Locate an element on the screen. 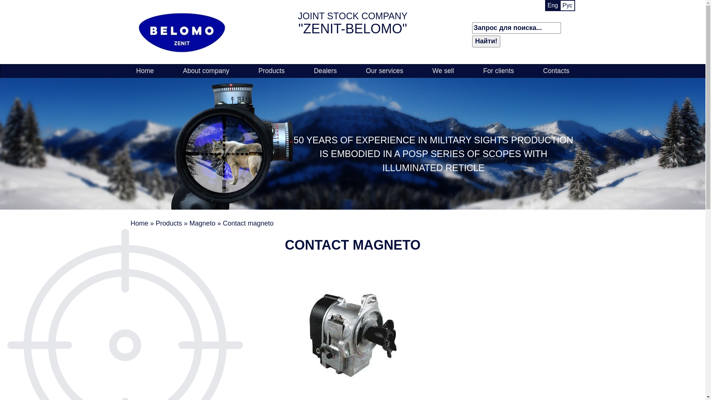 This screenshot has height=400, width=711. Home is located at coordinates (139, 223).